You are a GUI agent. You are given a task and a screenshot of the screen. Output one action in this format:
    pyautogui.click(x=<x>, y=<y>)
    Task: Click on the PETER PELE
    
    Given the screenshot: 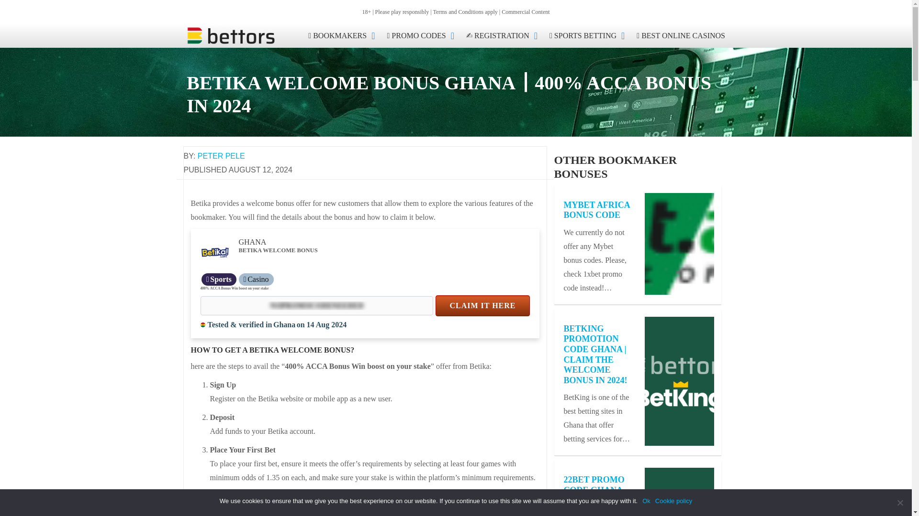 What is the action you would take?
    pyautogui.click(x=221, y=156)
    